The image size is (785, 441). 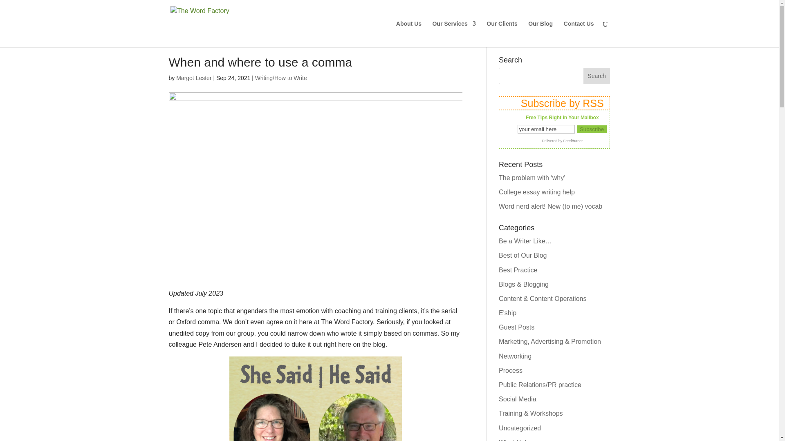 What do you see at coordinates (573, 140) in the screenshot?
I see `FeedBurner` at bounding box center [573, 140].